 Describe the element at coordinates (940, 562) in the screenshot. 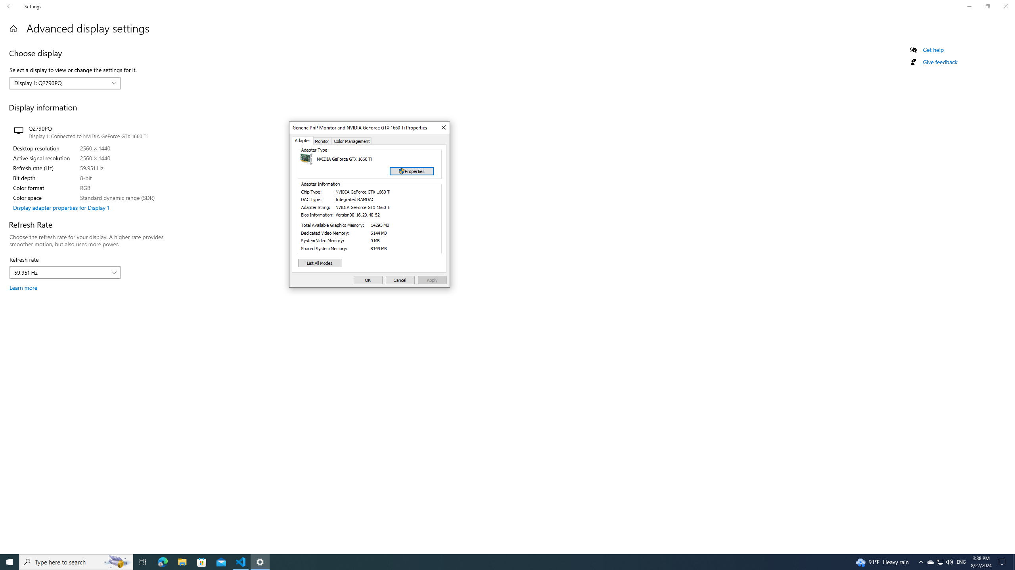

I see `Show desktop` at that location.